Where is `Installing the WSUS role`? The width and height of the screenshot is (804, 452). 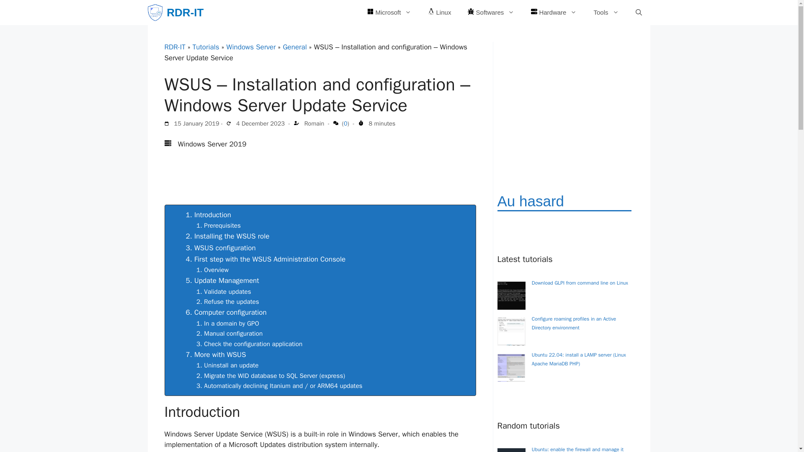
Installing the WSUS role is located at coordinates (232, 236).